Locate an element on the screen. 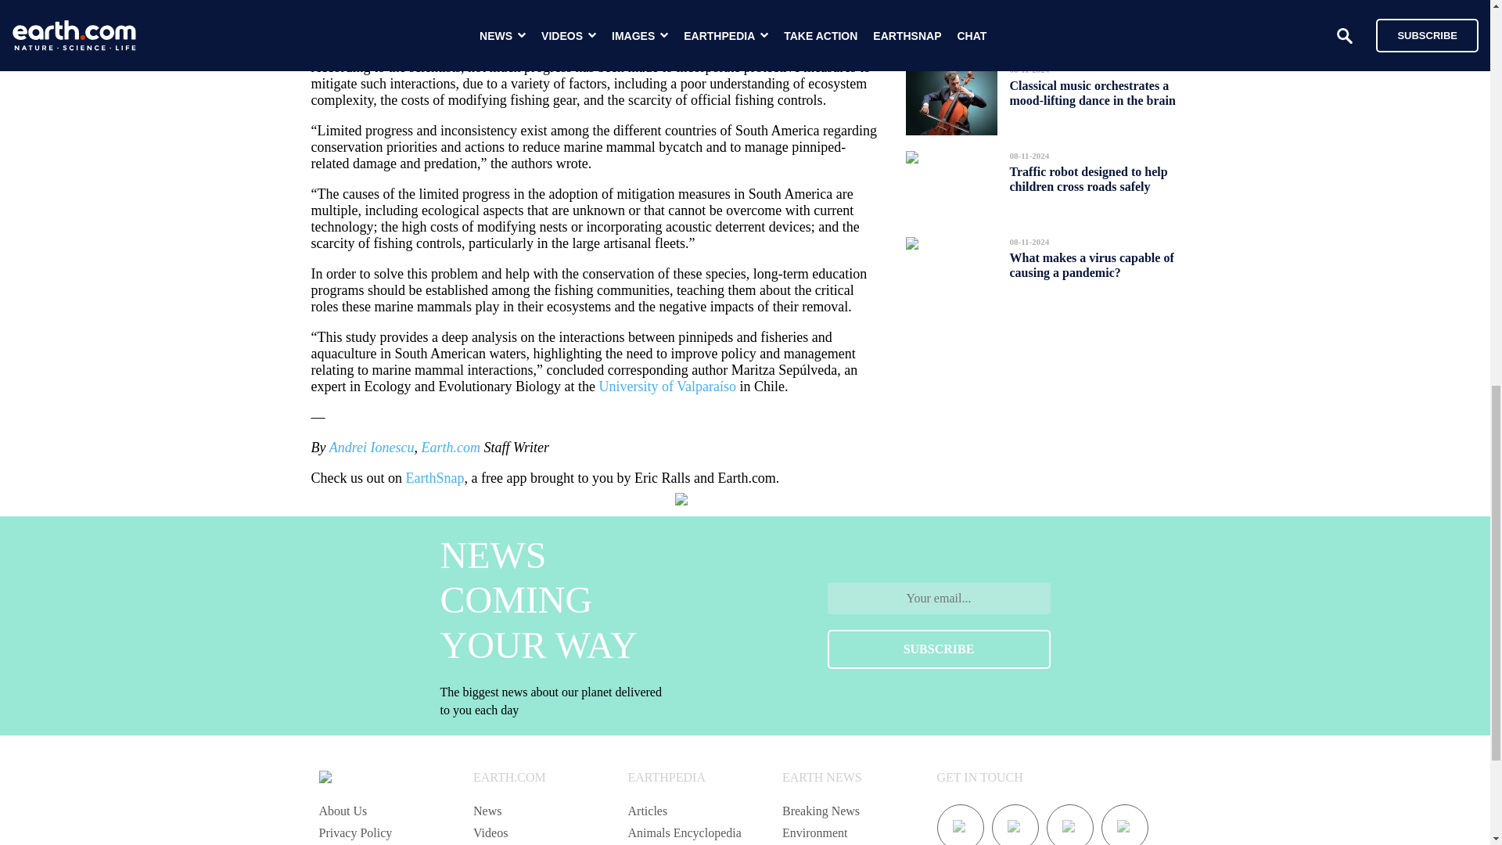 This screenshot has width=1502, height=845. Traffic robot designed to help children cross roads safely is located at coordinates (1087, 178).